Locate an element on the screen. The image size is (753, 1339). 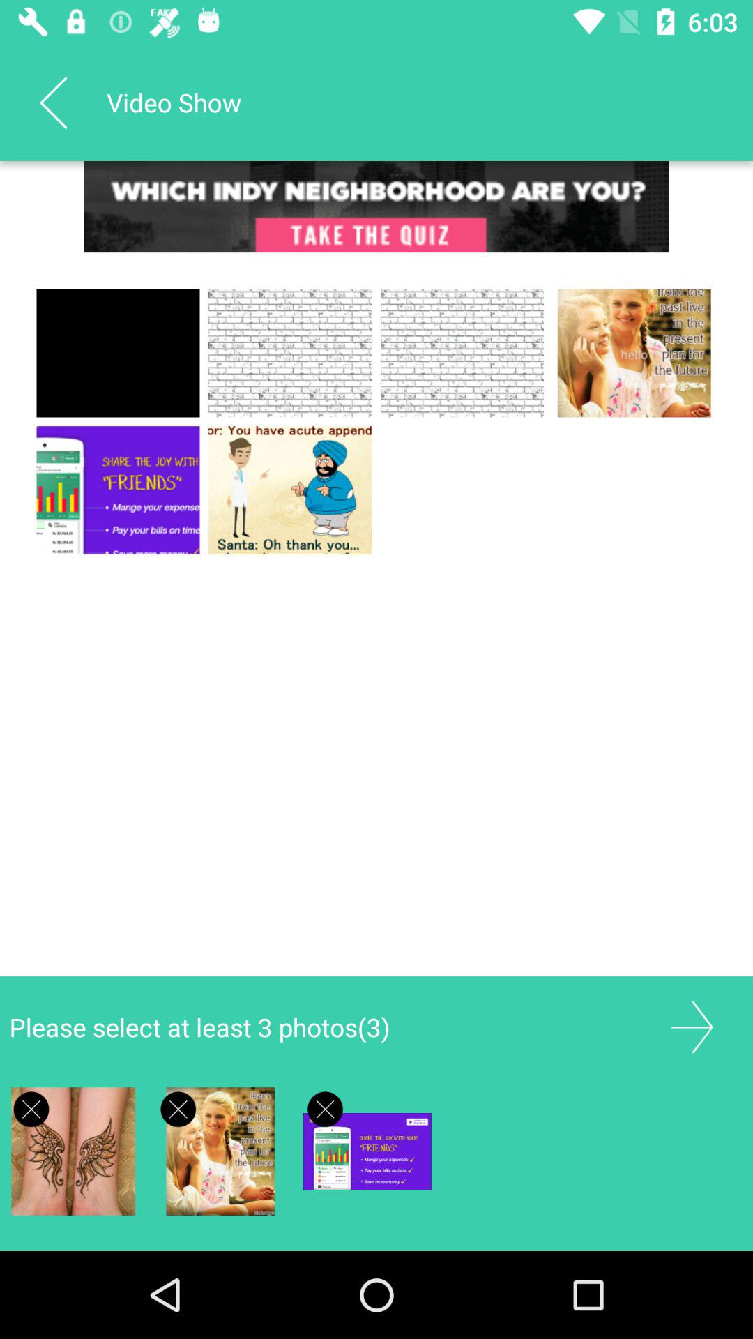
delete photo is located at coordinates (325, 1109).